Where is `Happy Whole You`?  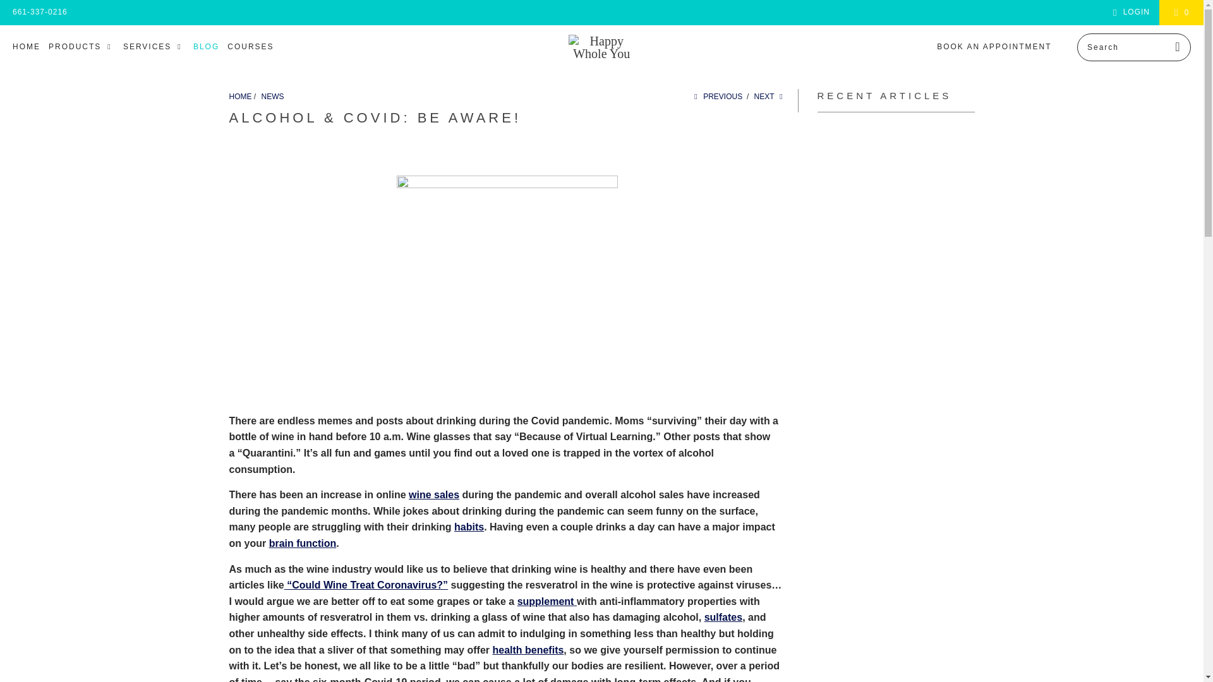
Happy Whole You is located at coordinates (240, 96).